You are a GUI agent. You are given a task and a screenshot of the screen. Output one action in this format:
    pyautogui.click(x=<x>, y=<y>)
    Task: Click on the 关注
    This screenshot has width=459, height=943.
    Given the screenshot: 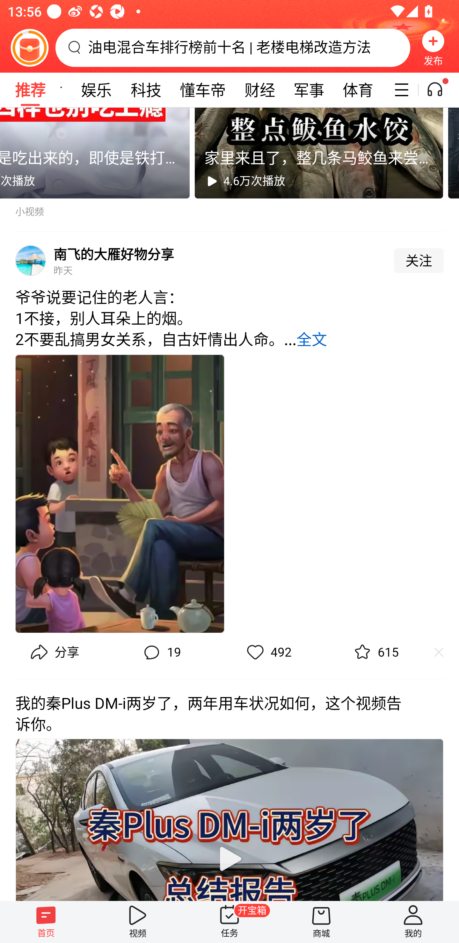 What is the action you would take?
    pyautogui.click(x=419, y=261)
    